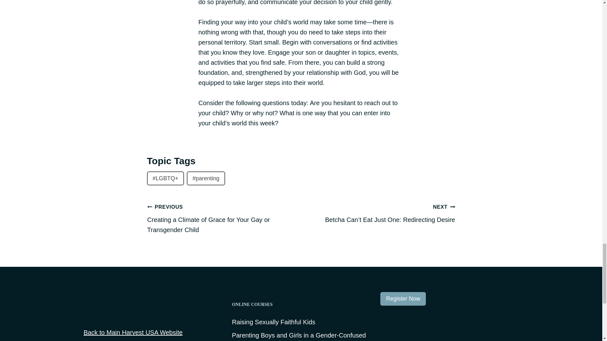  Describe the element at coordinates (115, 308) in the screenshot. I see `Visit the main Harvest USA Website` at that location.